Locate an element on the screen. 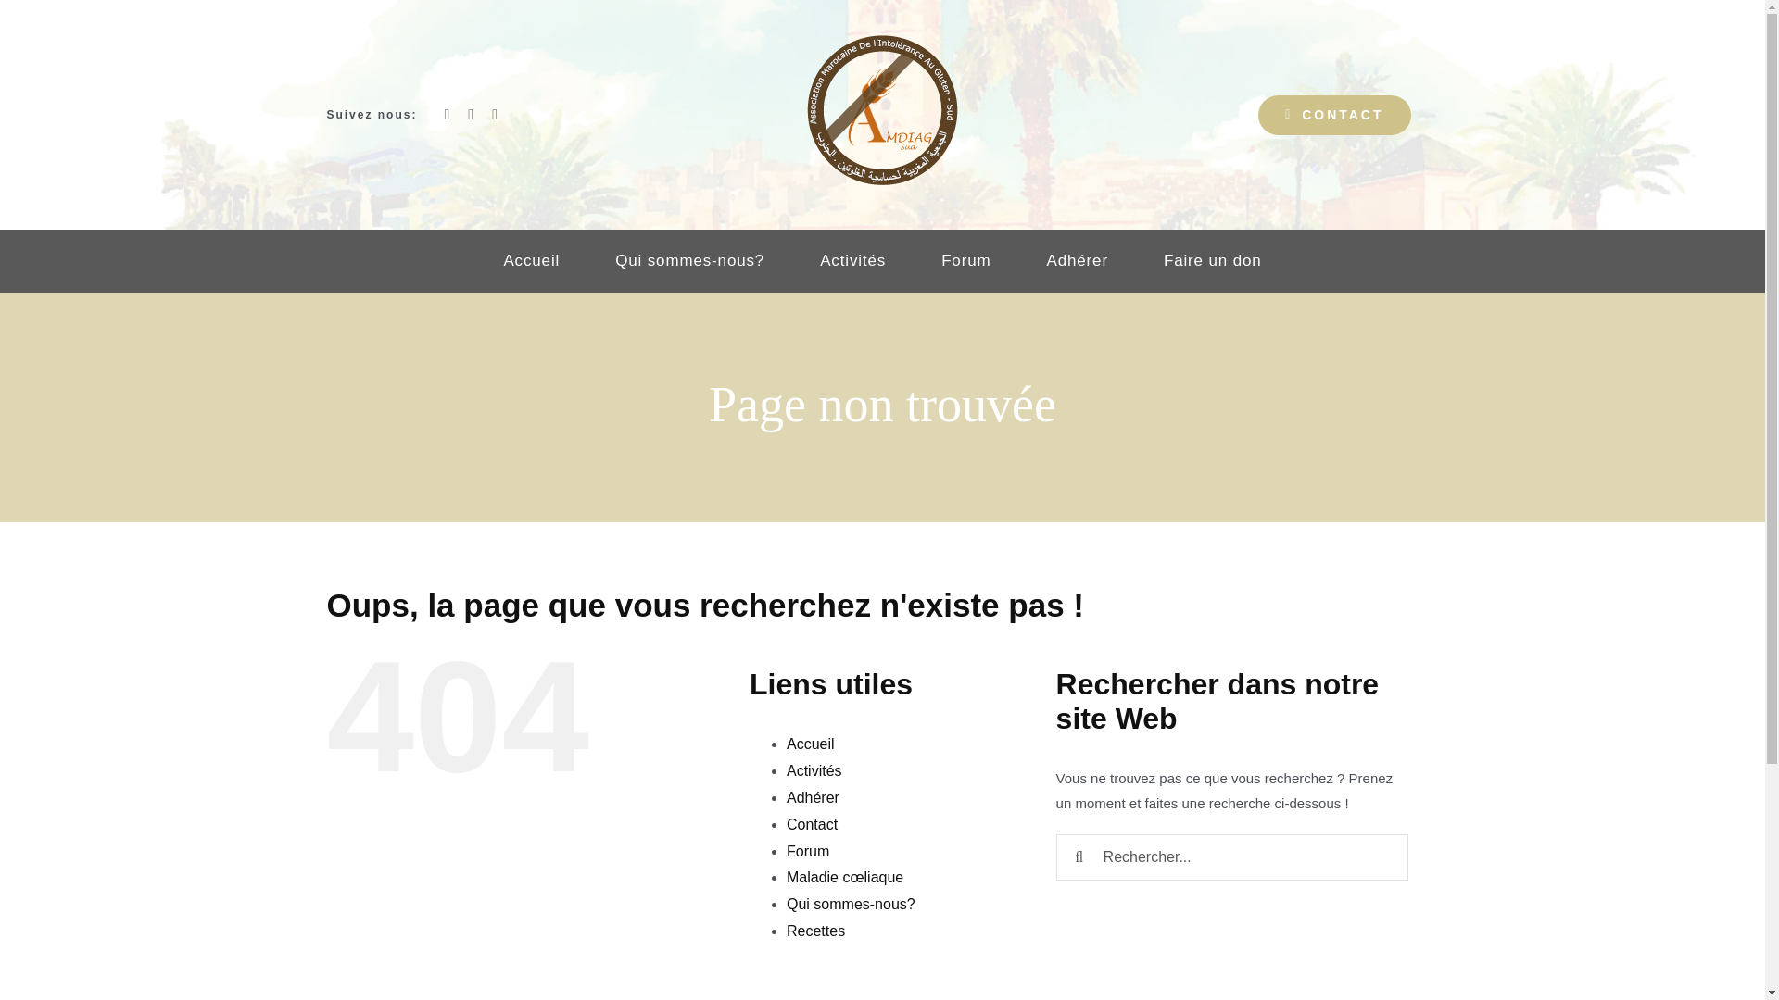  Accueil is located at coordinates (810, 744).